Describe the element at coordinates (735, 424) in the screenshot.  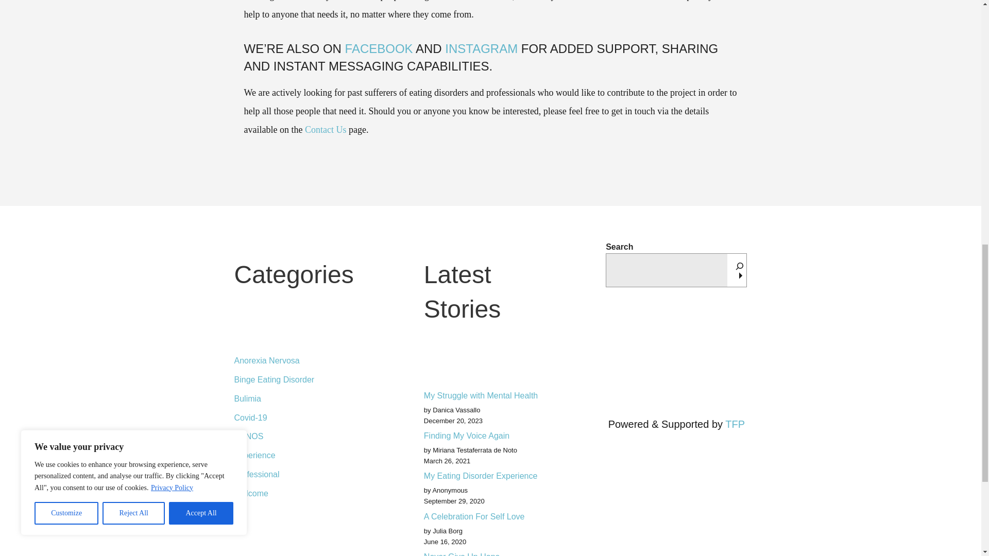
I see `TFP` at that location.